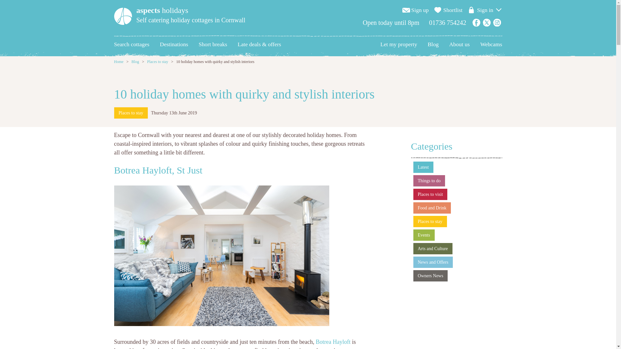  I want to click on Twitter, so click(486, 23).